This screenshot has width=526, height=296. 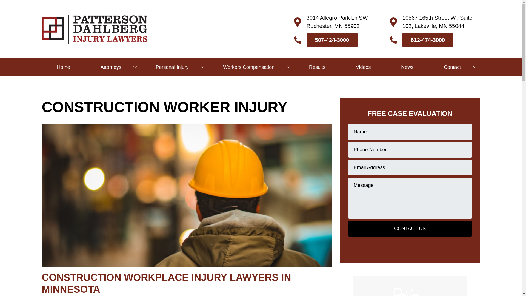 I want to click on Contact us, so click(x=410, y=229).